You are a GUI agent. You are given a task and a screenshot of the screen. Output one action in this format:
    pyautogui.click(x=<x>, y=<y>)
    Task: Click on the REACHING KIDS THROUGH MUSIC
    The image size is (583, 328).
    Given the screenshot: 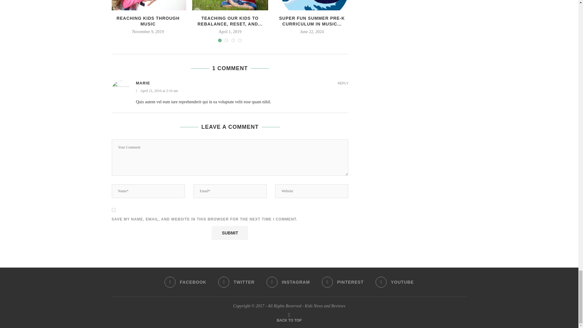 What is the action you would take?
    pyautogui.click(x=148, y=5)
    